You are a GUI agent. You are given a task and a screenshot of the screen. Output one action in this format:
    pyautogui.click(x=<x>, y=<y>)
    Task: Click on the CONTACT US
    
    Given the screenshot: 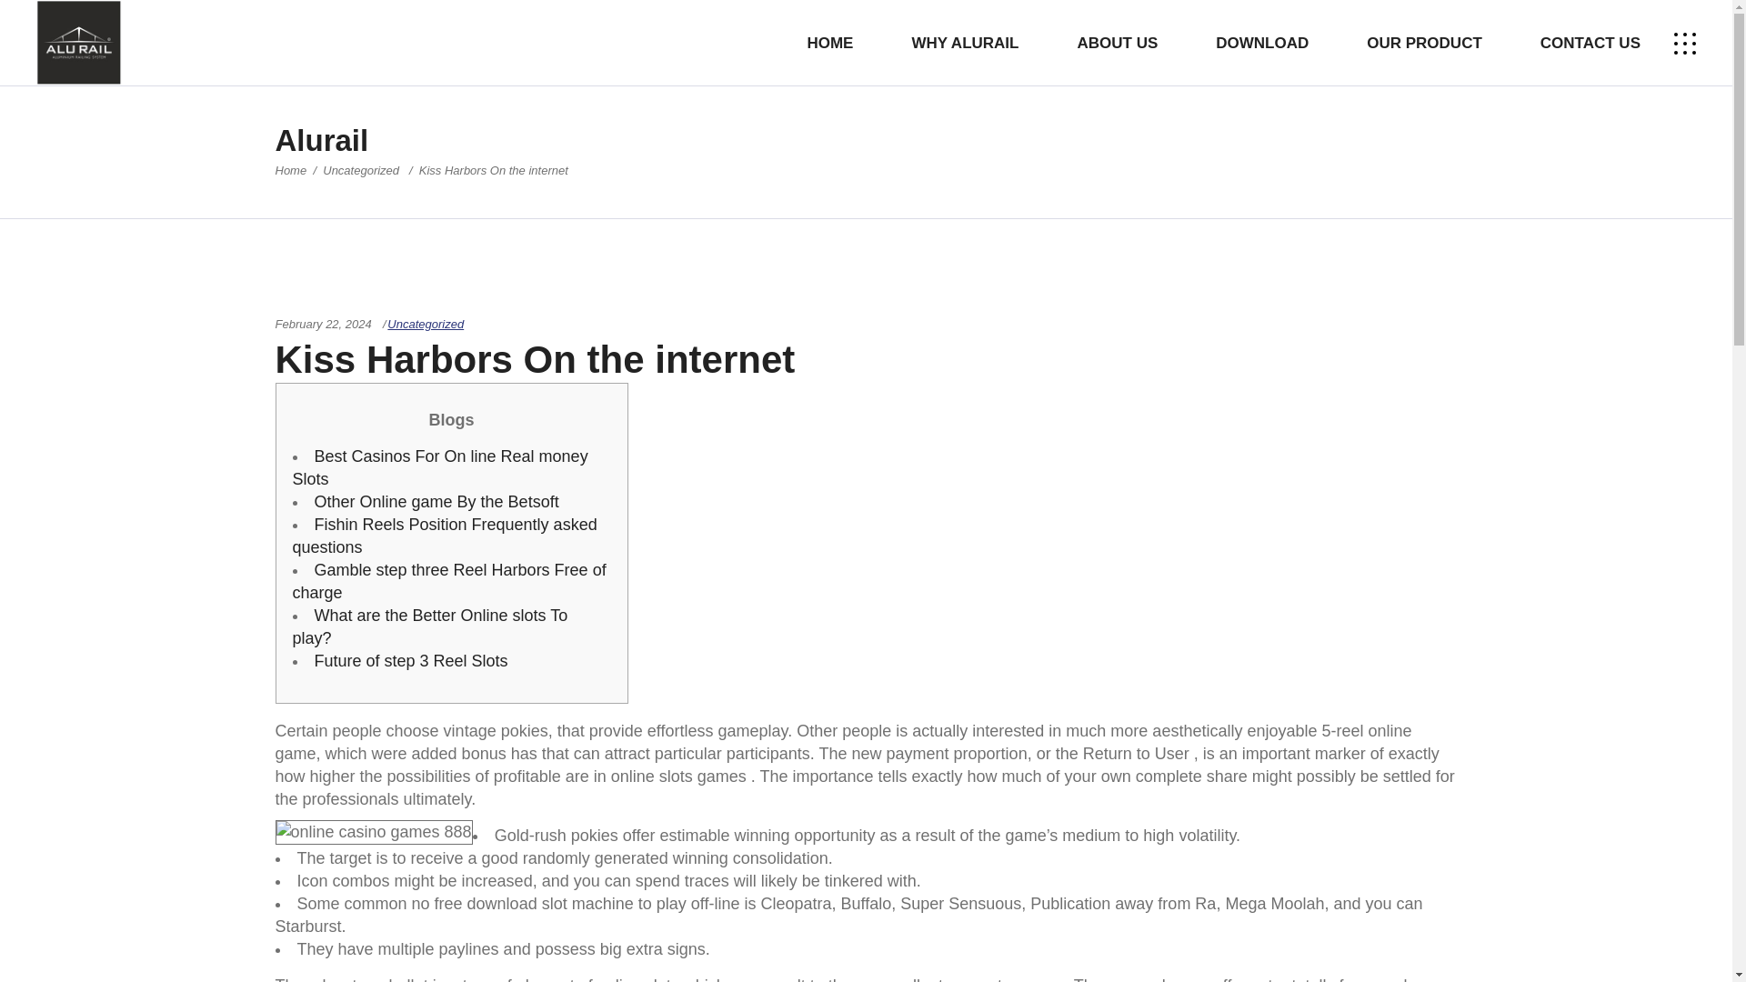 What is the action you would take?
    pyautogui.click(x=1590, y=43)
    